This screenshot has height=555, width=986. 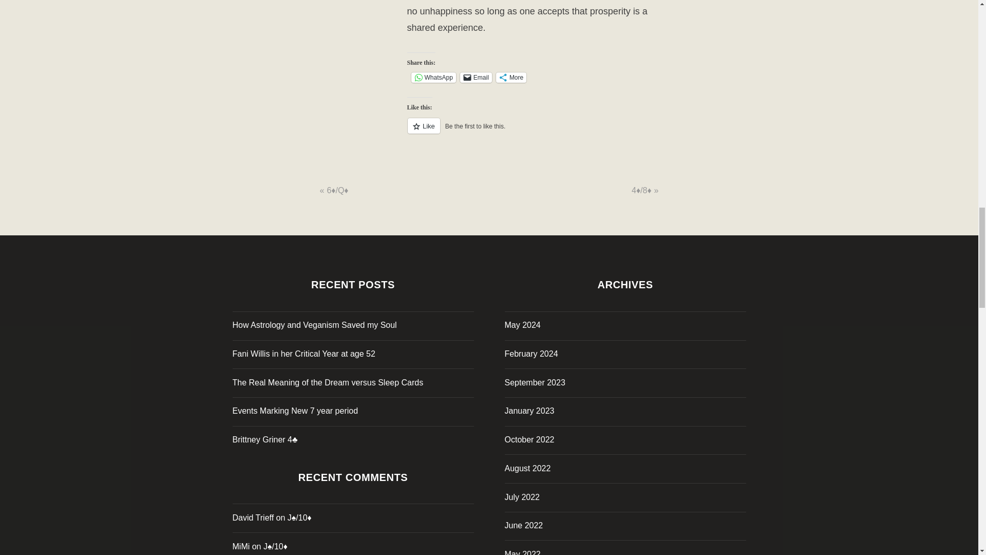 What do you see at coordinates (433, 77) in the screenshot?
I see `Click to share on WhatsApp` at bounding box center [433, 77].